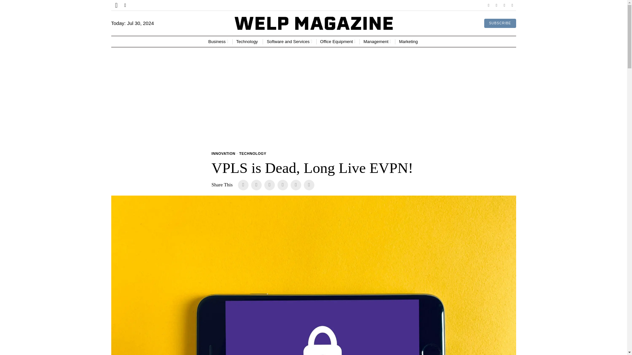 The width and height of the screenshot is (632, 355). What do you see at coordinates (248, 41) in the screenshot?
I see `Technology` at bounding box center [248, 41].